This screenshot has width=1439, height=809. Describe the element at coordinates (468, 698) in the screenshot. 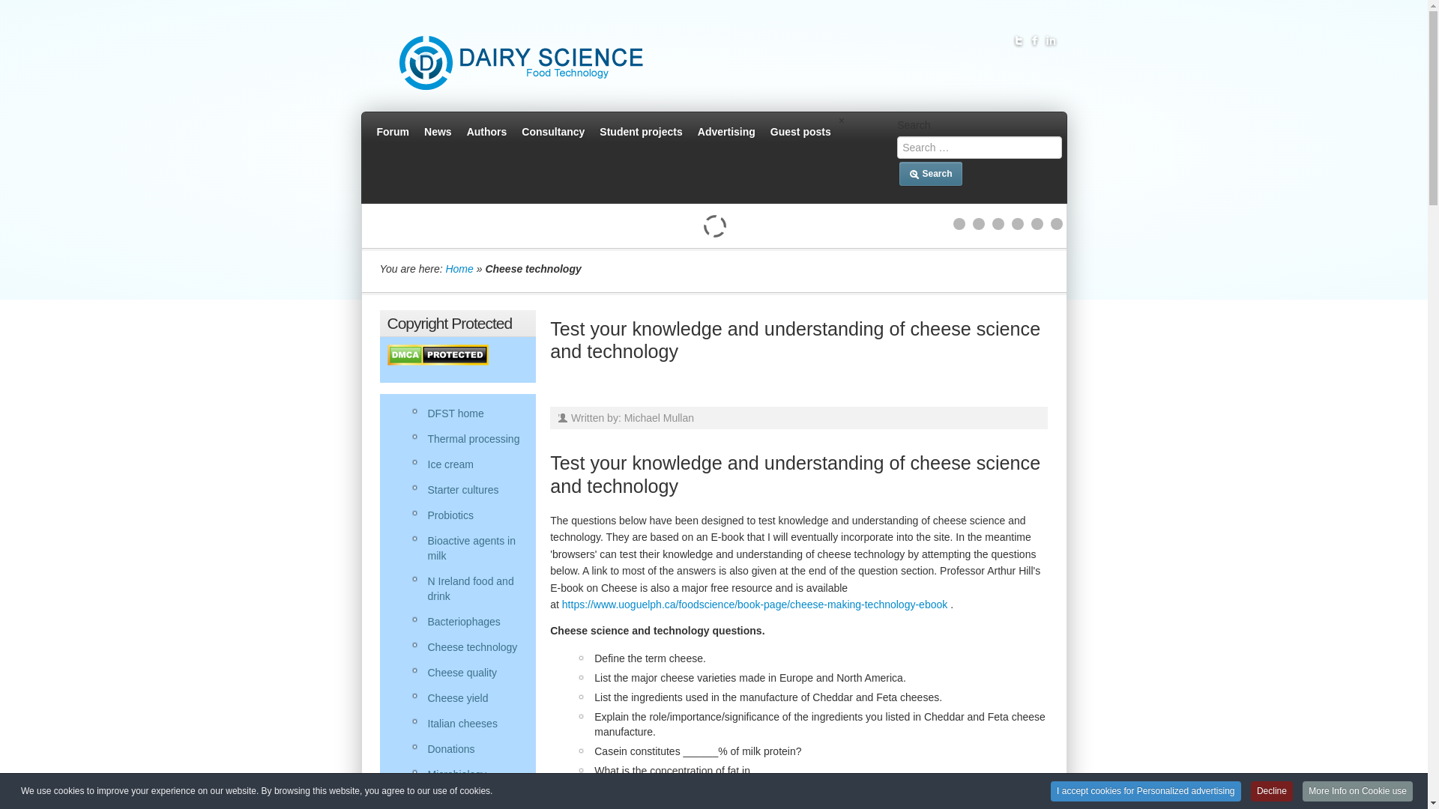

I see `Cheese yield` at that location.